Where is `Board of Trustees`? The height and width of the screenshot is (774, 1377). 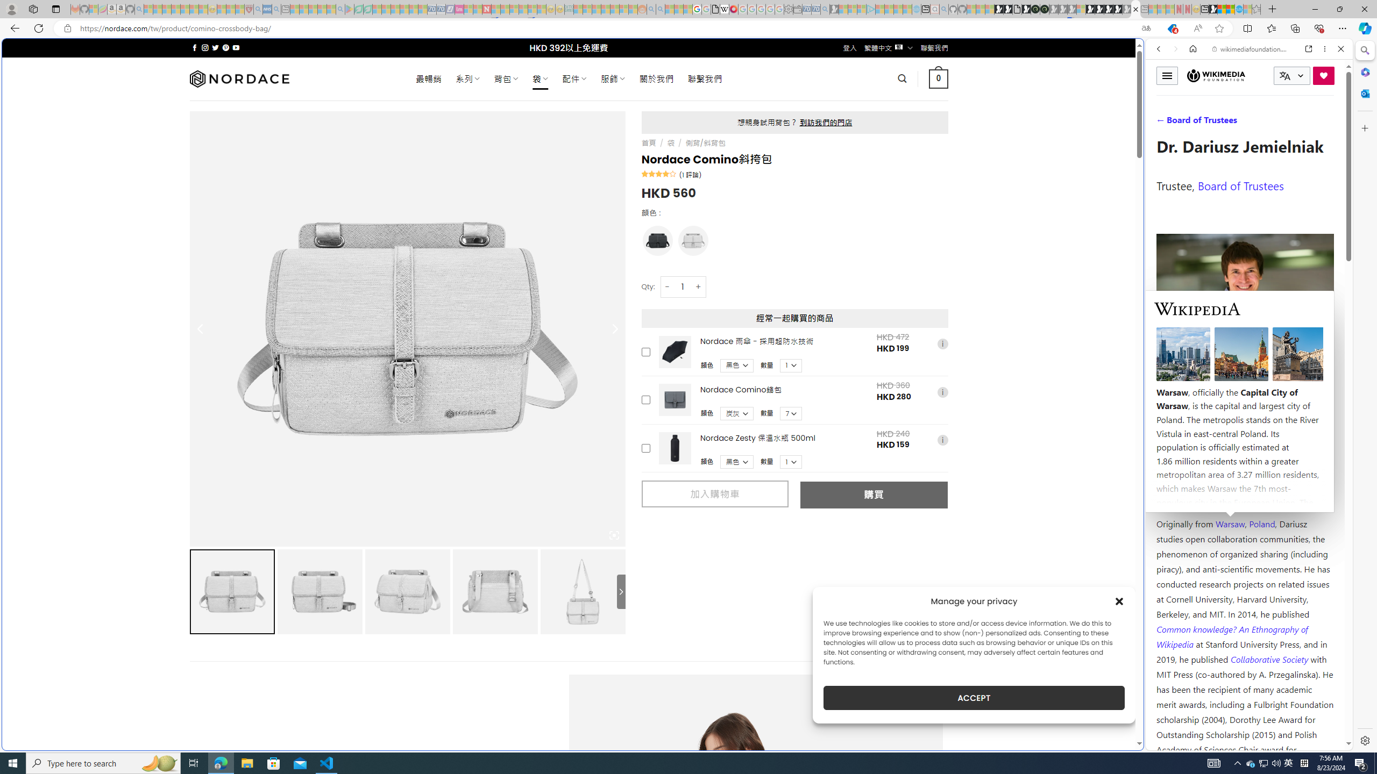 Board of Trustees is located at coordinates (1240, 185).